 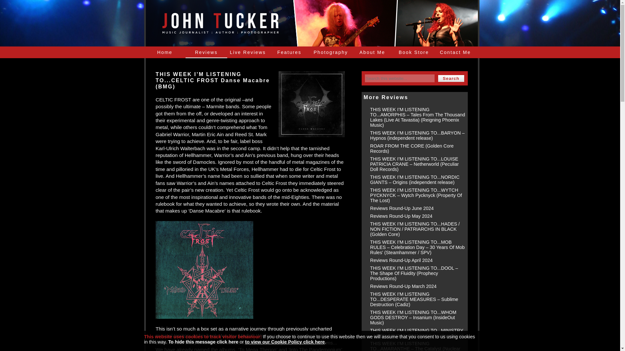 I want to click on John Tucker Online, so click(x=220, y=30).